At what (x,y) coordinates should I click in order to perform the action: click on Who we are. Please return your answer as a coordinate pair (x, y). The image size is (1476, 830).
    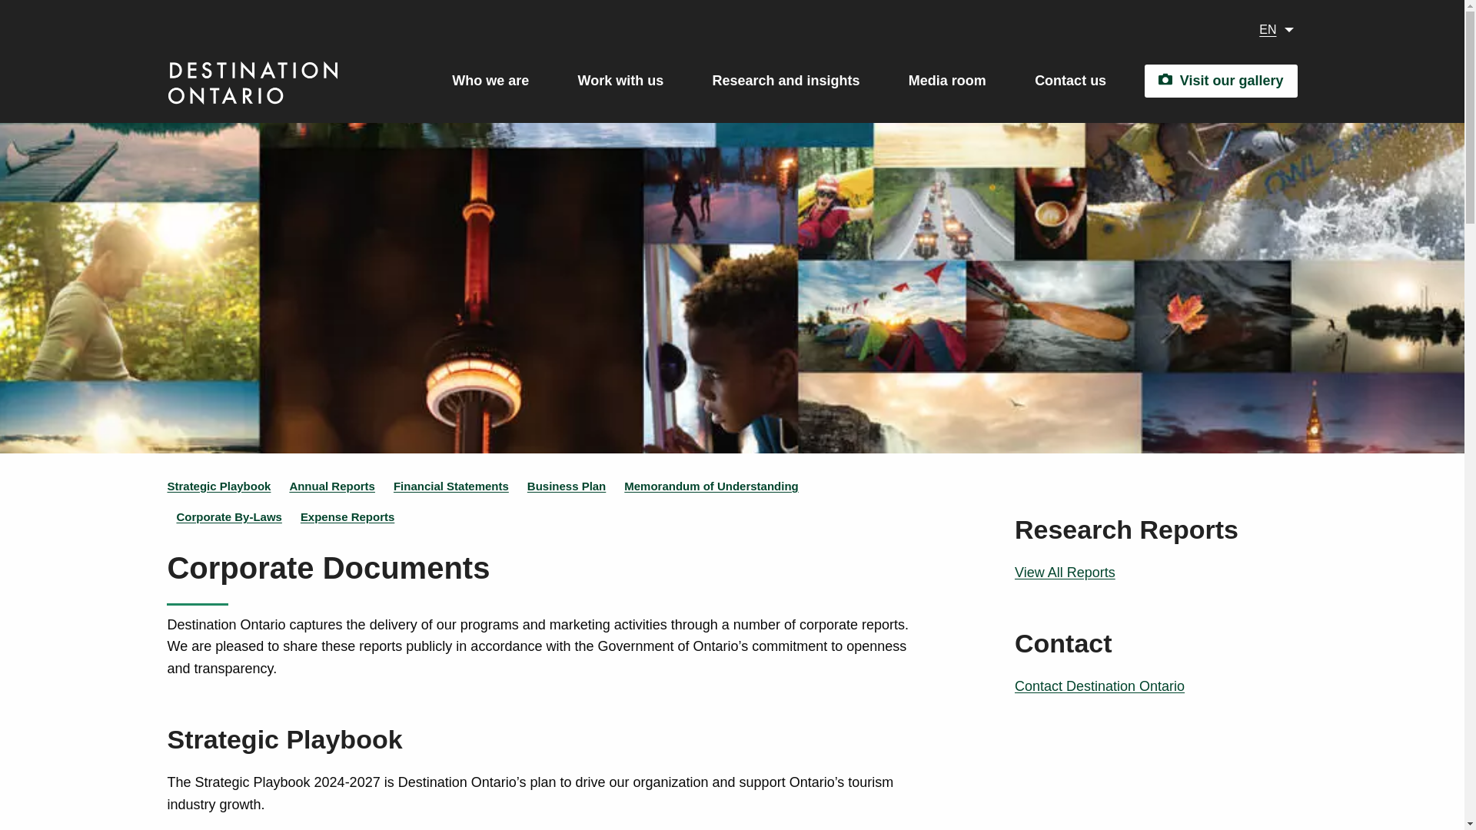
    Looking at the image, I should click on (490, 80).